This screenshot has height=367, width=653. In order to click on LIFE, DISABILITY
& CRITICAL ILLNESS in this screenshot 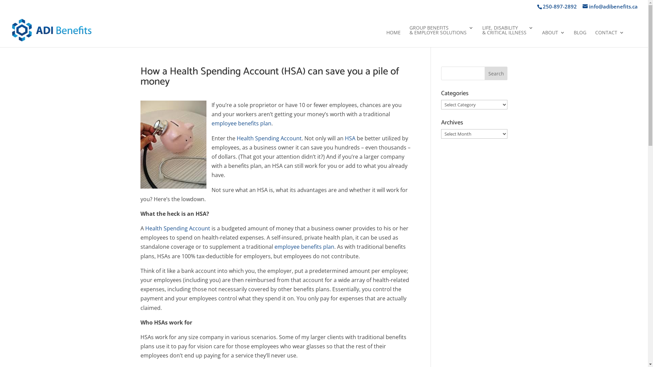, I will do `click(508, 36)`.